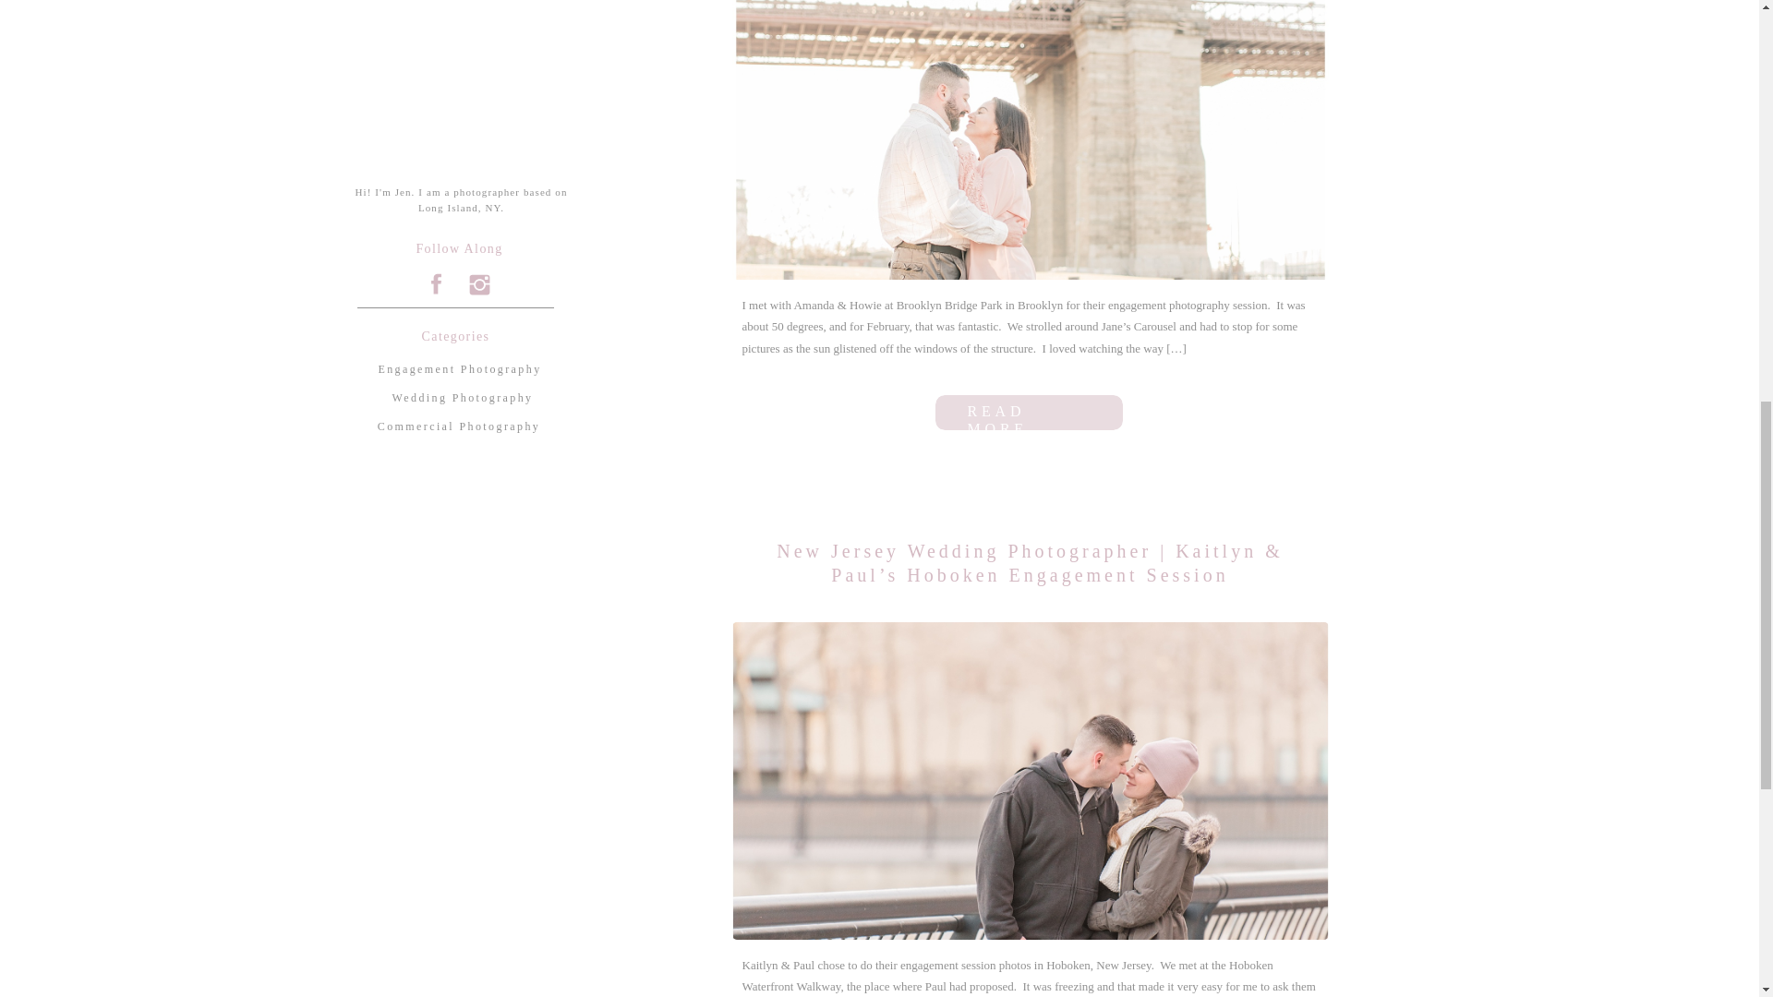 Image resolution: width=1773 pixels, height=997 pixels. Describe the element at coordinates (1031, 412) in the screenshot. I see `READ MORE` at that location.